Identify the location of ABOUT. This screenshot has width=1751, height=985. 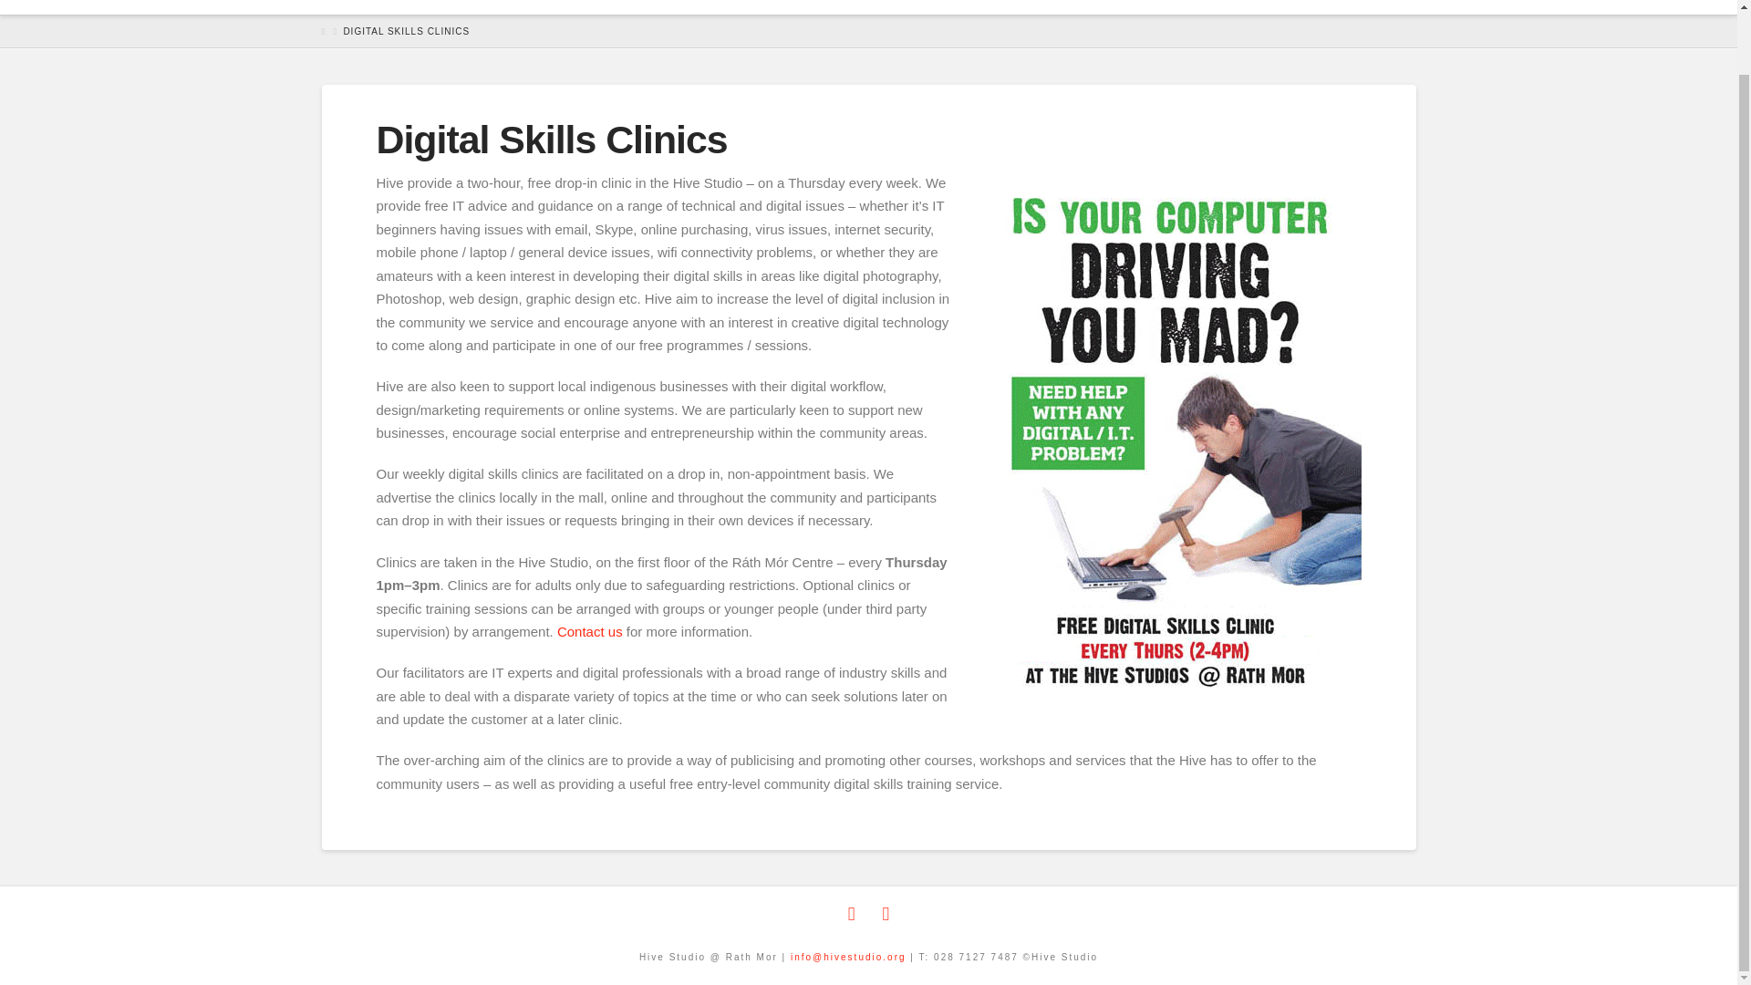
(608, 7).